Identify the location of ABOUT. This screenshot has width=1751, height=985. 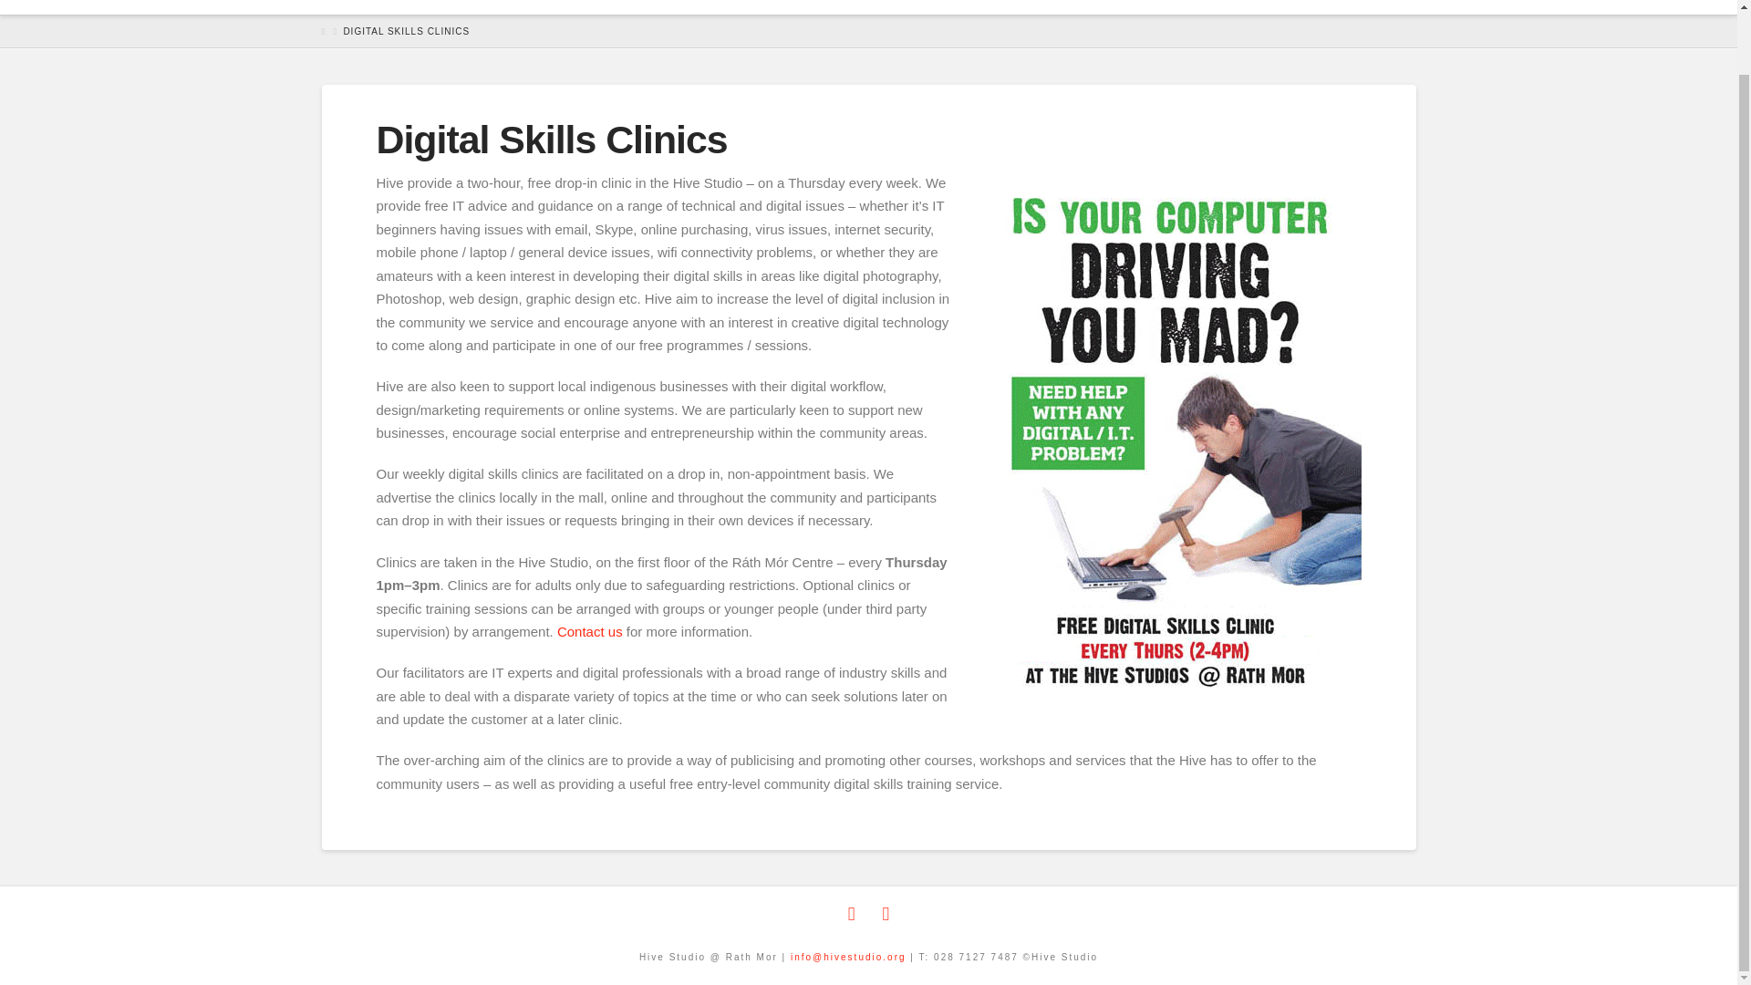
(608, 7).